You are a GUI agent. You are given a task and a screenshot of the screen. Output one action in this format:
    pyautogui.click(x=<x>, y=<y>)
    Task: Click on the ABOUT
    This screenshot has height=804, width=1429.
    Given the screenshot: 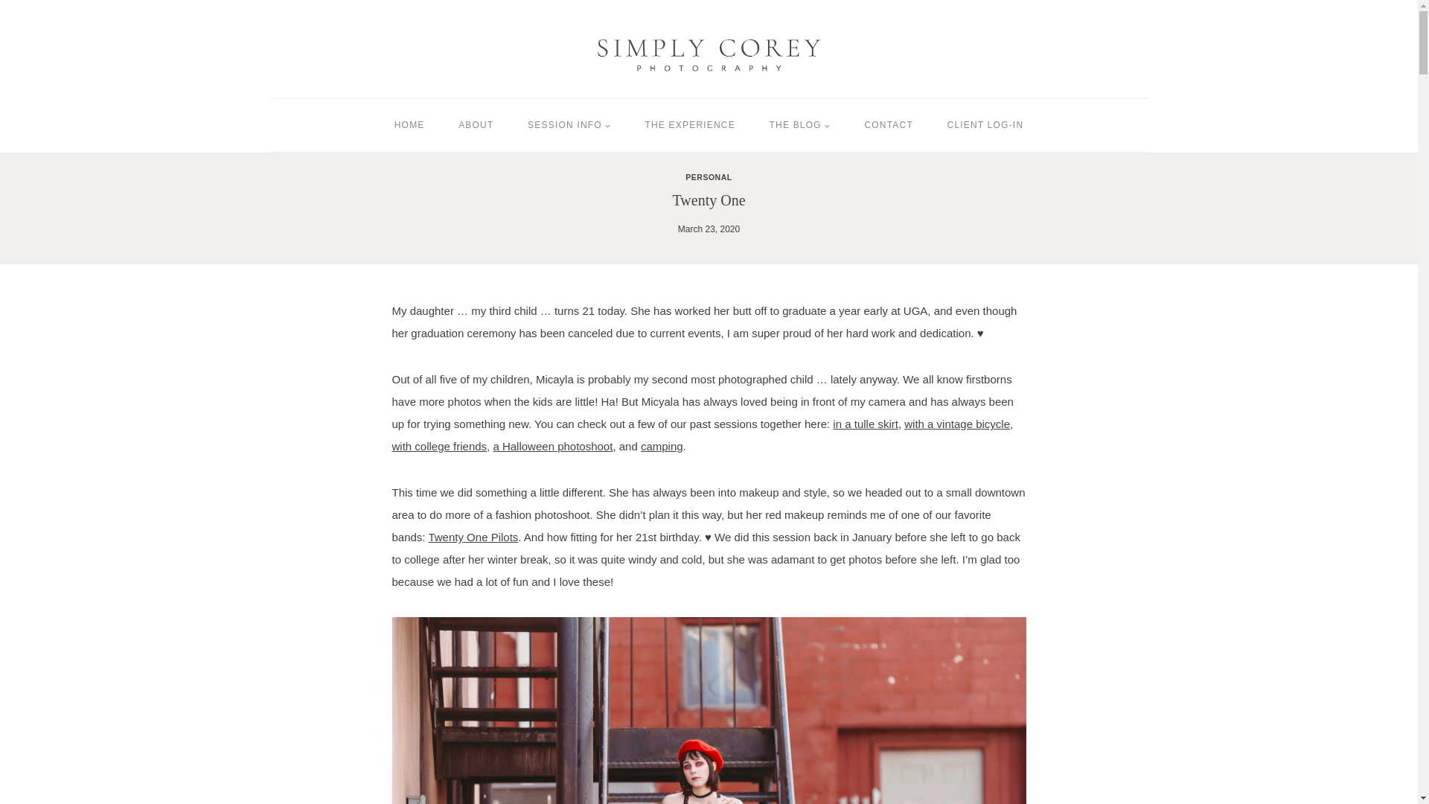 What is the action you would take?
    pyautogui.click(x=476, y=125)
    